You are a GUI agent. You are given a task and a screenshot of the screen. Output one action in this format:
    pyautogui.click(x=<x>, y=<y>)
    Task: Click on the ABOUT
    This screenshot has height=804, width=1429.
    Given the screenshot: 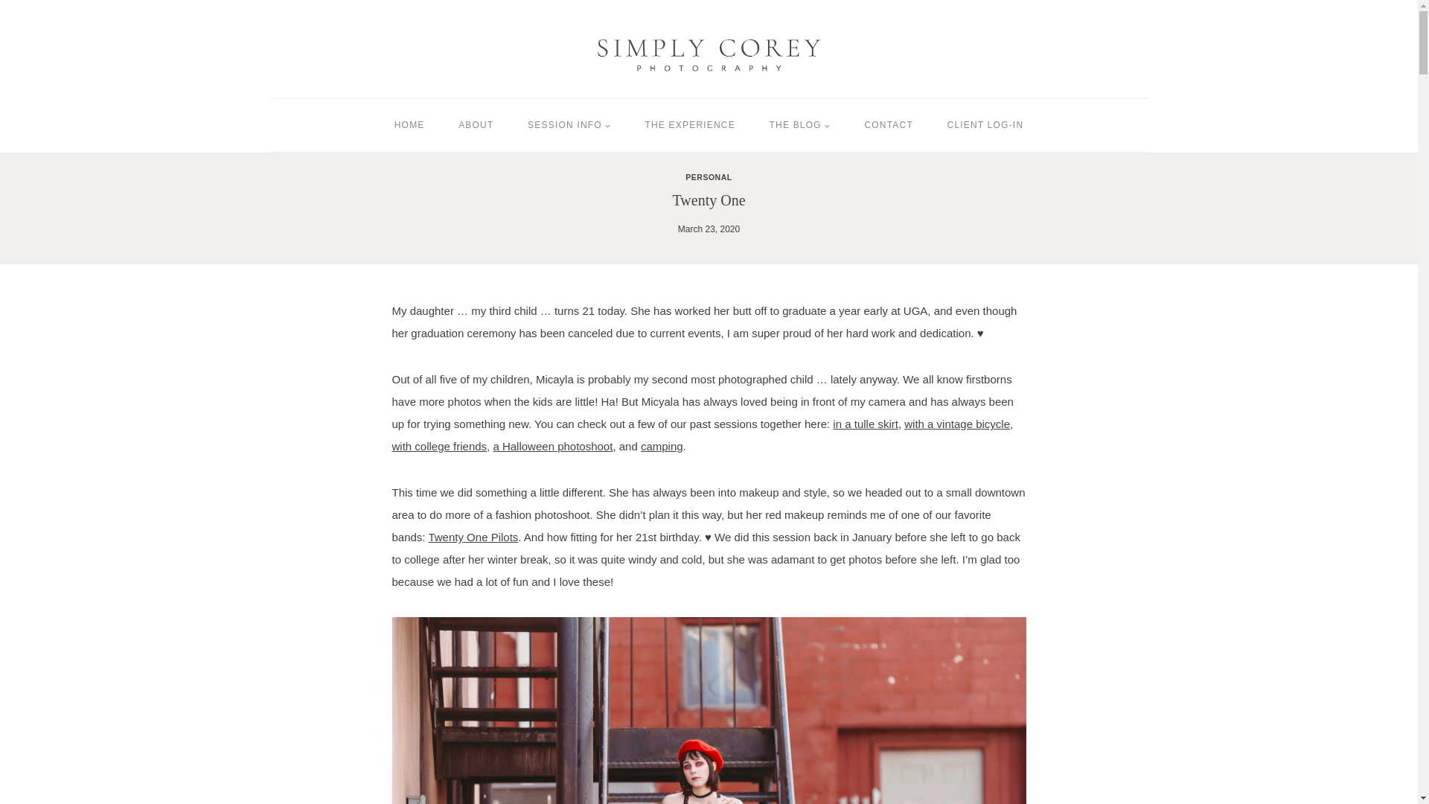 What is the action you would take?
    pyautogui.click(x=476, y=125)
    